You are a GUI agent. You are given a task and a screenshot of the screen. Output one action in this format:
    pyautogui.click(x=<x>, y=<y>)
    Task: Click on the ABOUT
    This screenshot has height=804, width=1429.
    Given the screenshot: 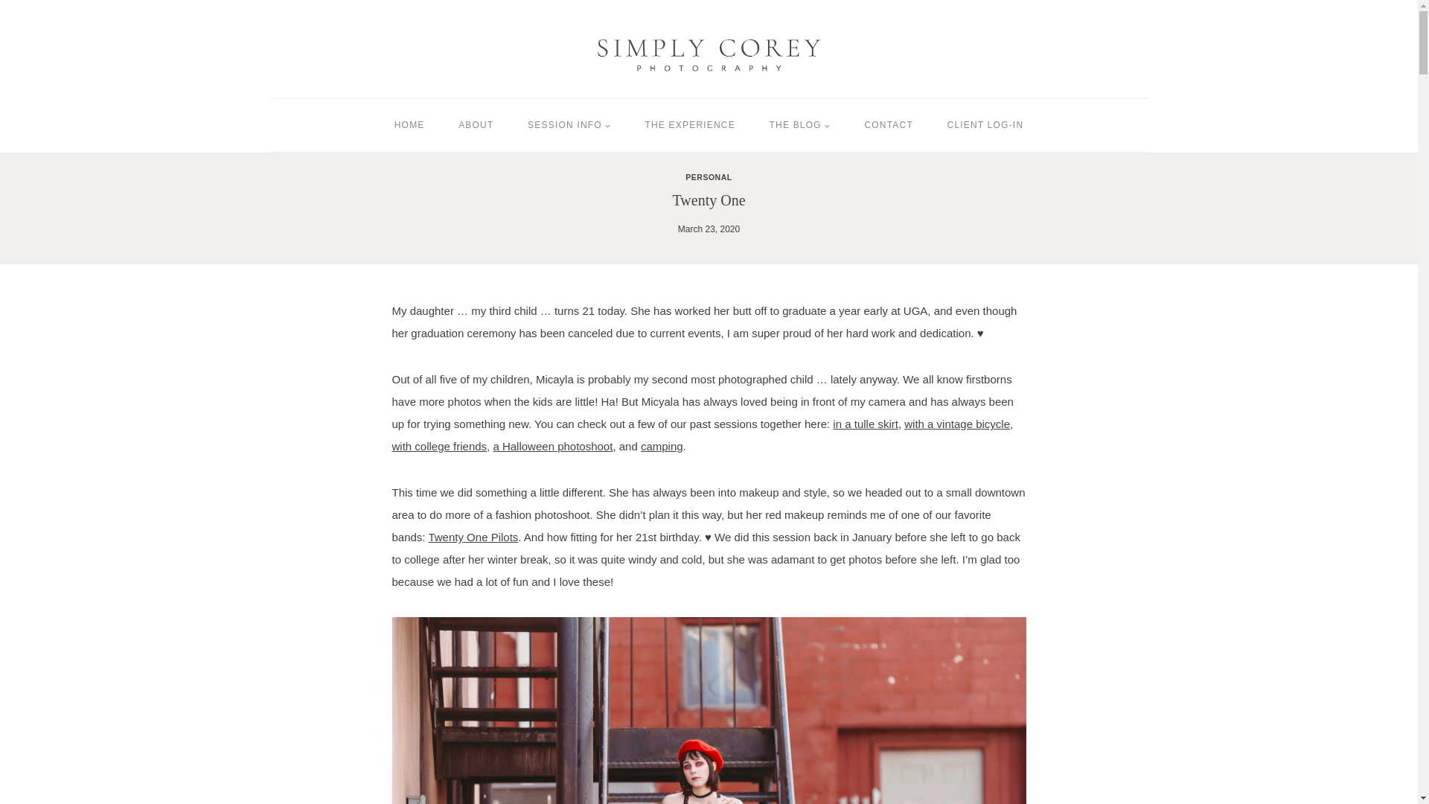 What is the action you would take?
    pyautogui.click(x=476, y=125)
    